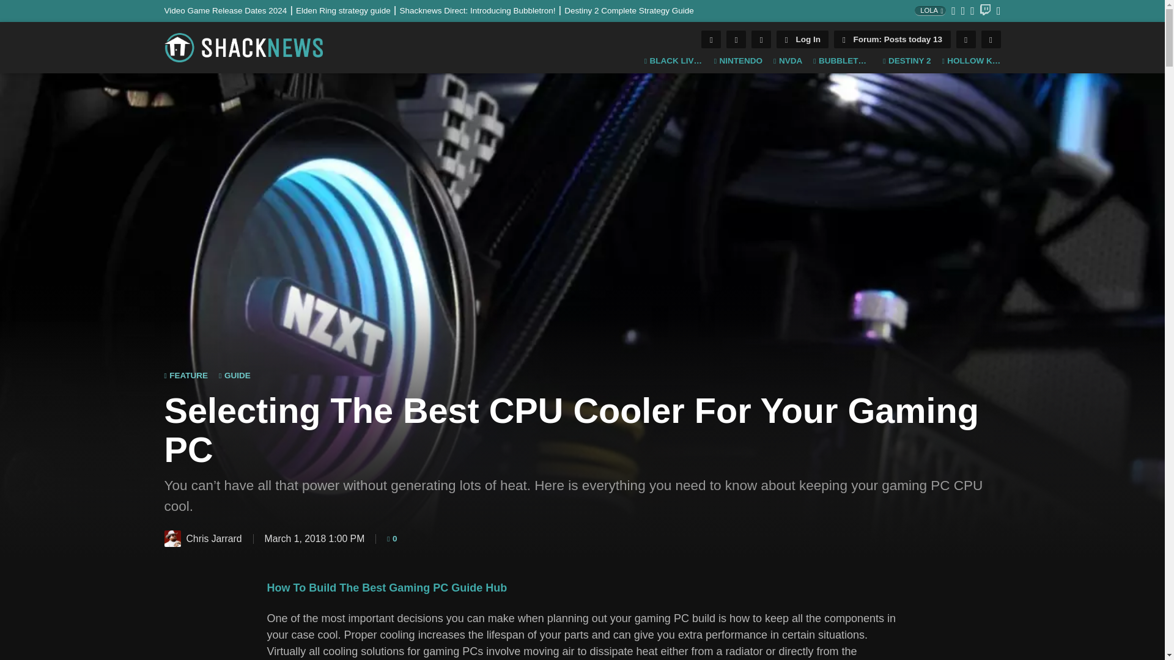 Image resolution: width=1174 pixels, height=660 pixels. What do you see at coordinates (737, 61) in the screenshot?
I see `NINTENDO` at bounding box center [737, 61].